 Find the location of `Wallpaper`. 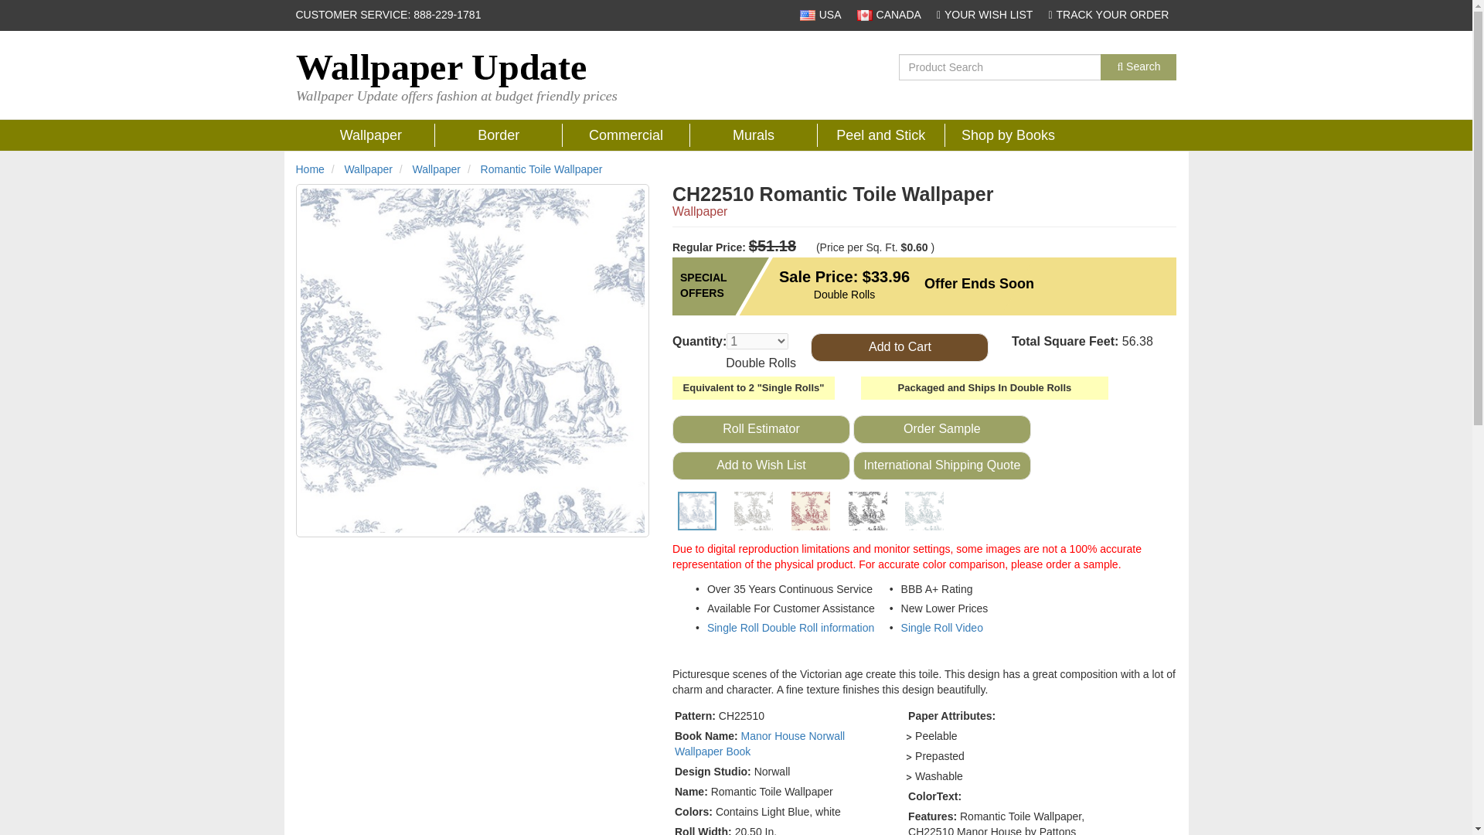

Wallpaper is located at coordinates (371, 135).